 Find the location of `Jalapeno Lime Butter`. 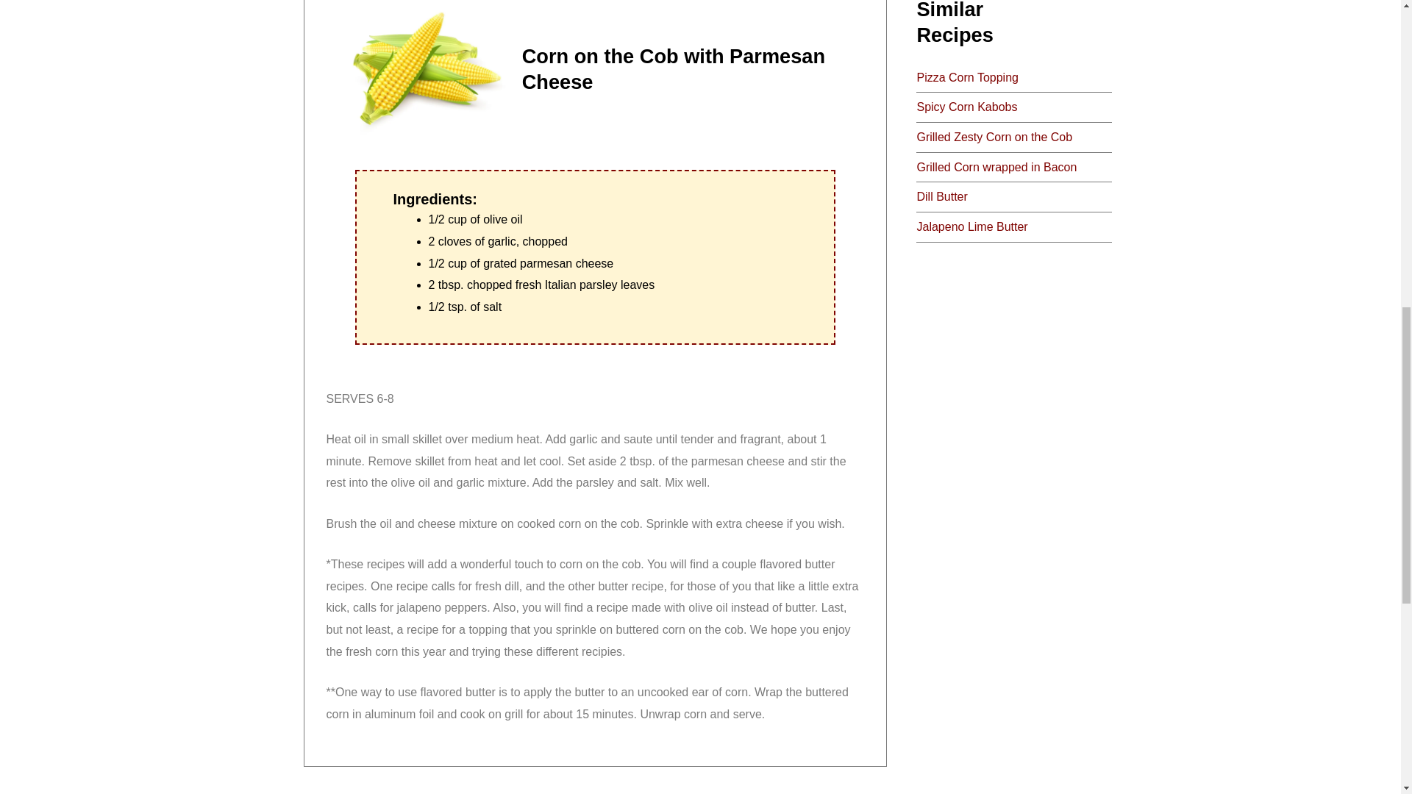

Jalapeno Lime Butter is located at coordinates (972, 226).